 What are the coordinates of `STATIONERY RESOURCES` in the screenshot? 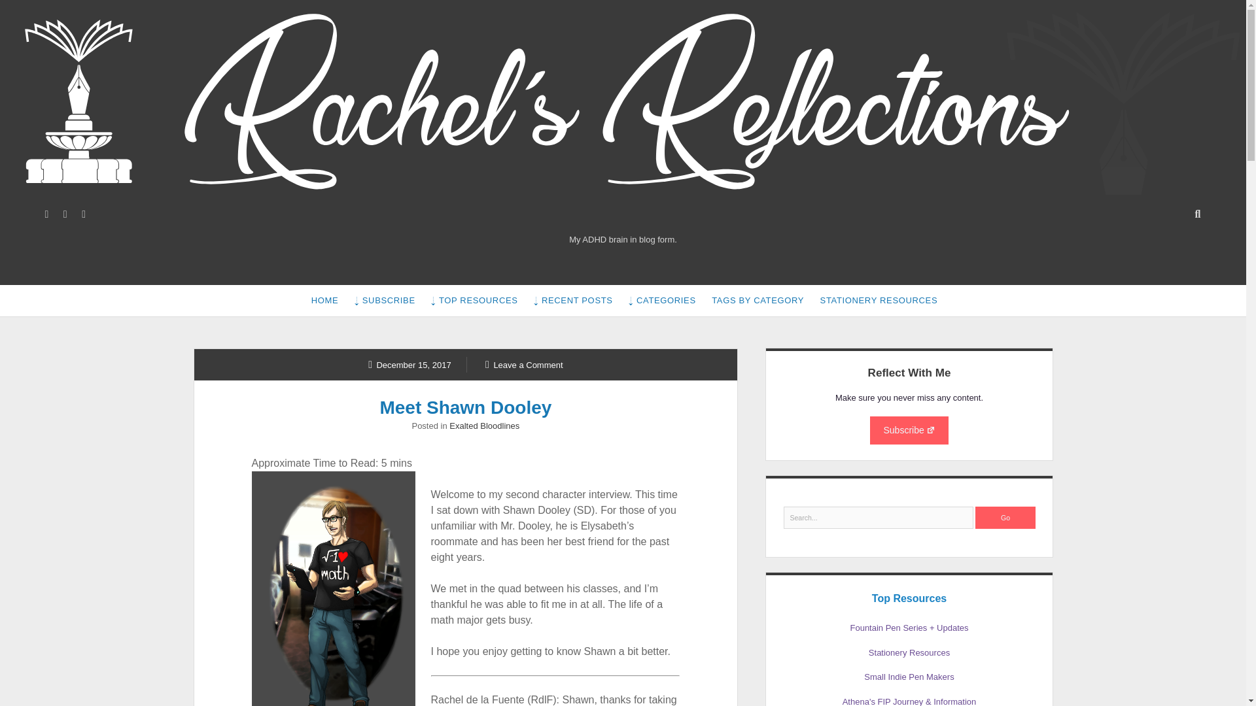 It's located at (879, 301).